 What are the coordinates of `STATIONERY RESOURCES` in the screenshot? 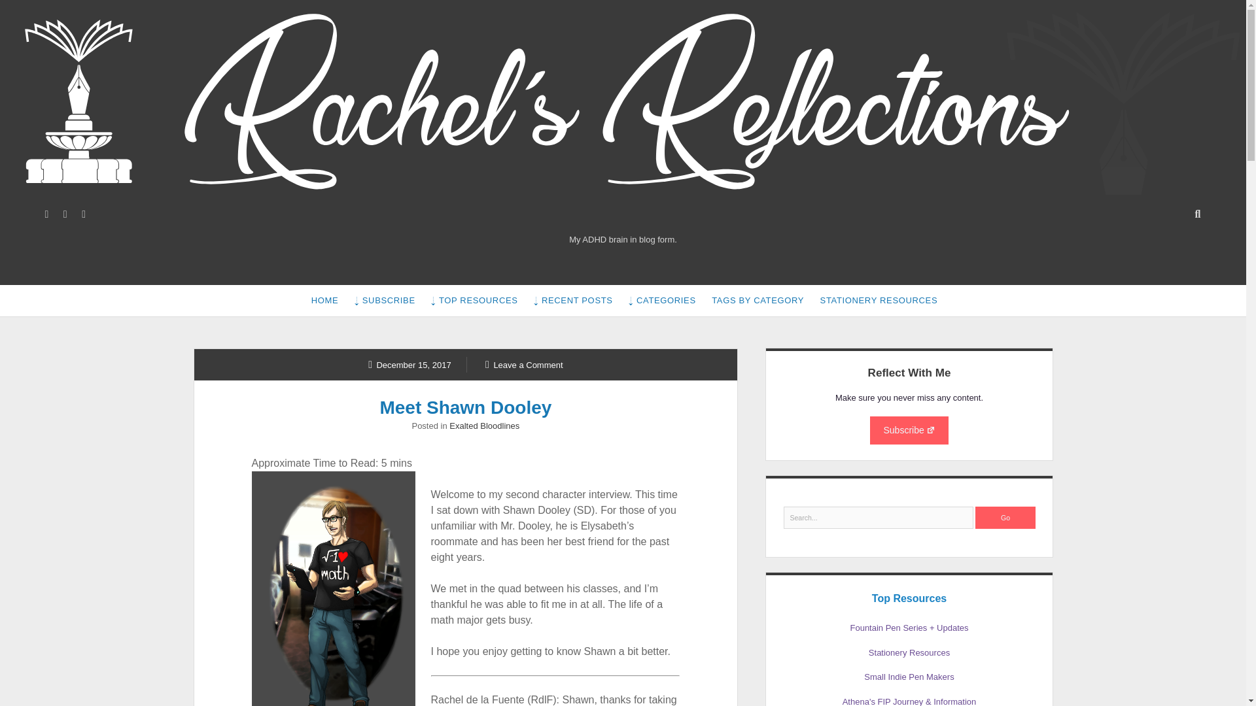 It's located at (879, 301).